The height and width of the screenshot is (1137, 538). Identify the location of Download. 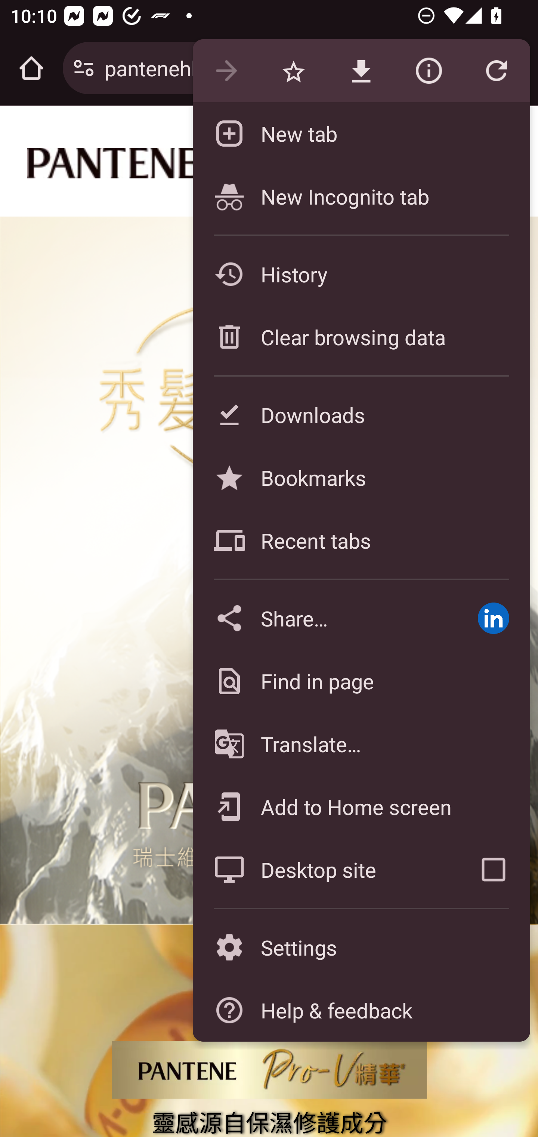
(361, 71).